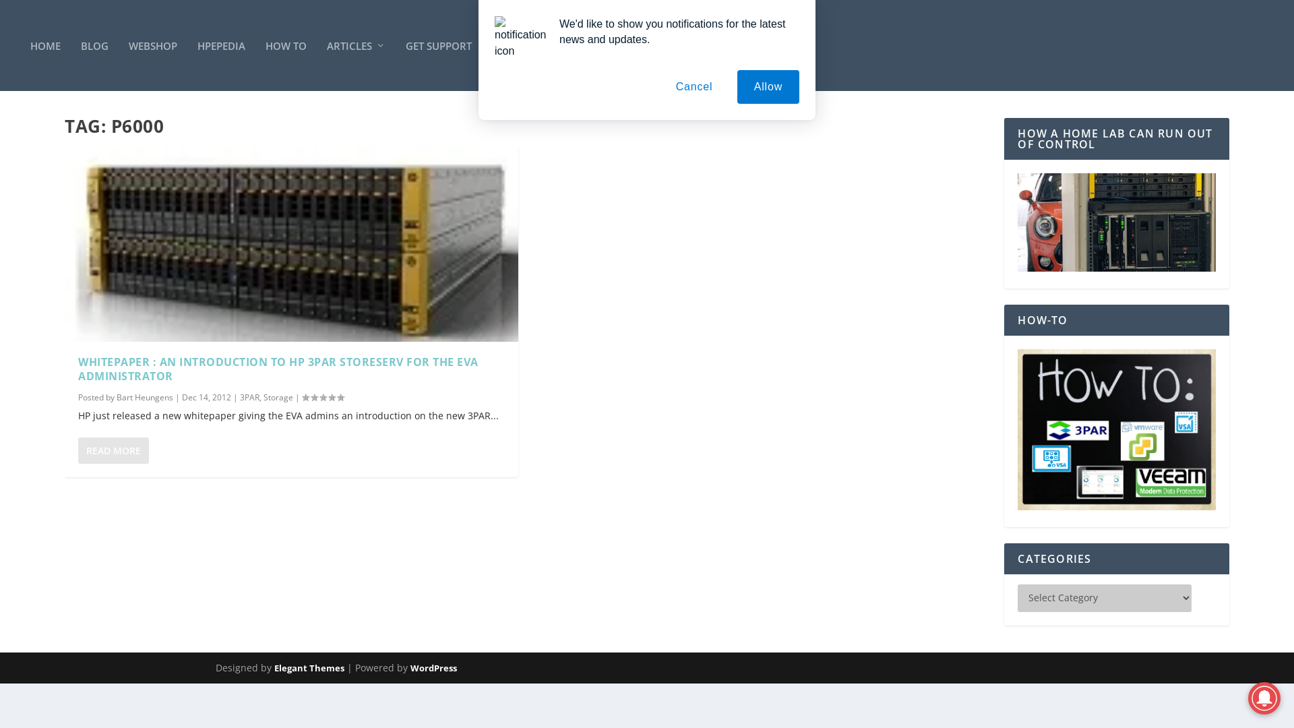 Image resolution: width=1294 pixels, height=728 pixels. I want to click on Bart Heungens, so click(145, 398).